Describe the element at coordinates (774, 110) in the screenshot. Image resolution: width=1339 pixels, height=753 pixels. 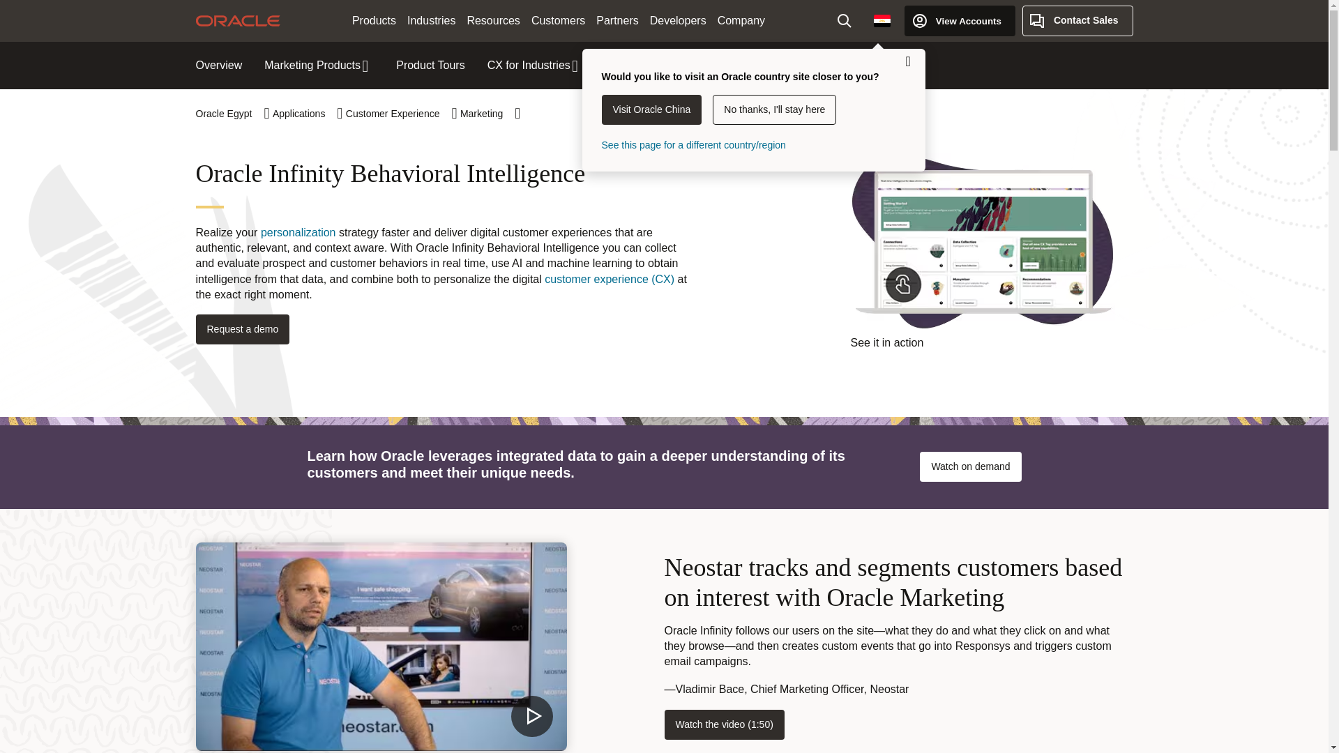
I see `No thanks, I'll stay here` at that location.